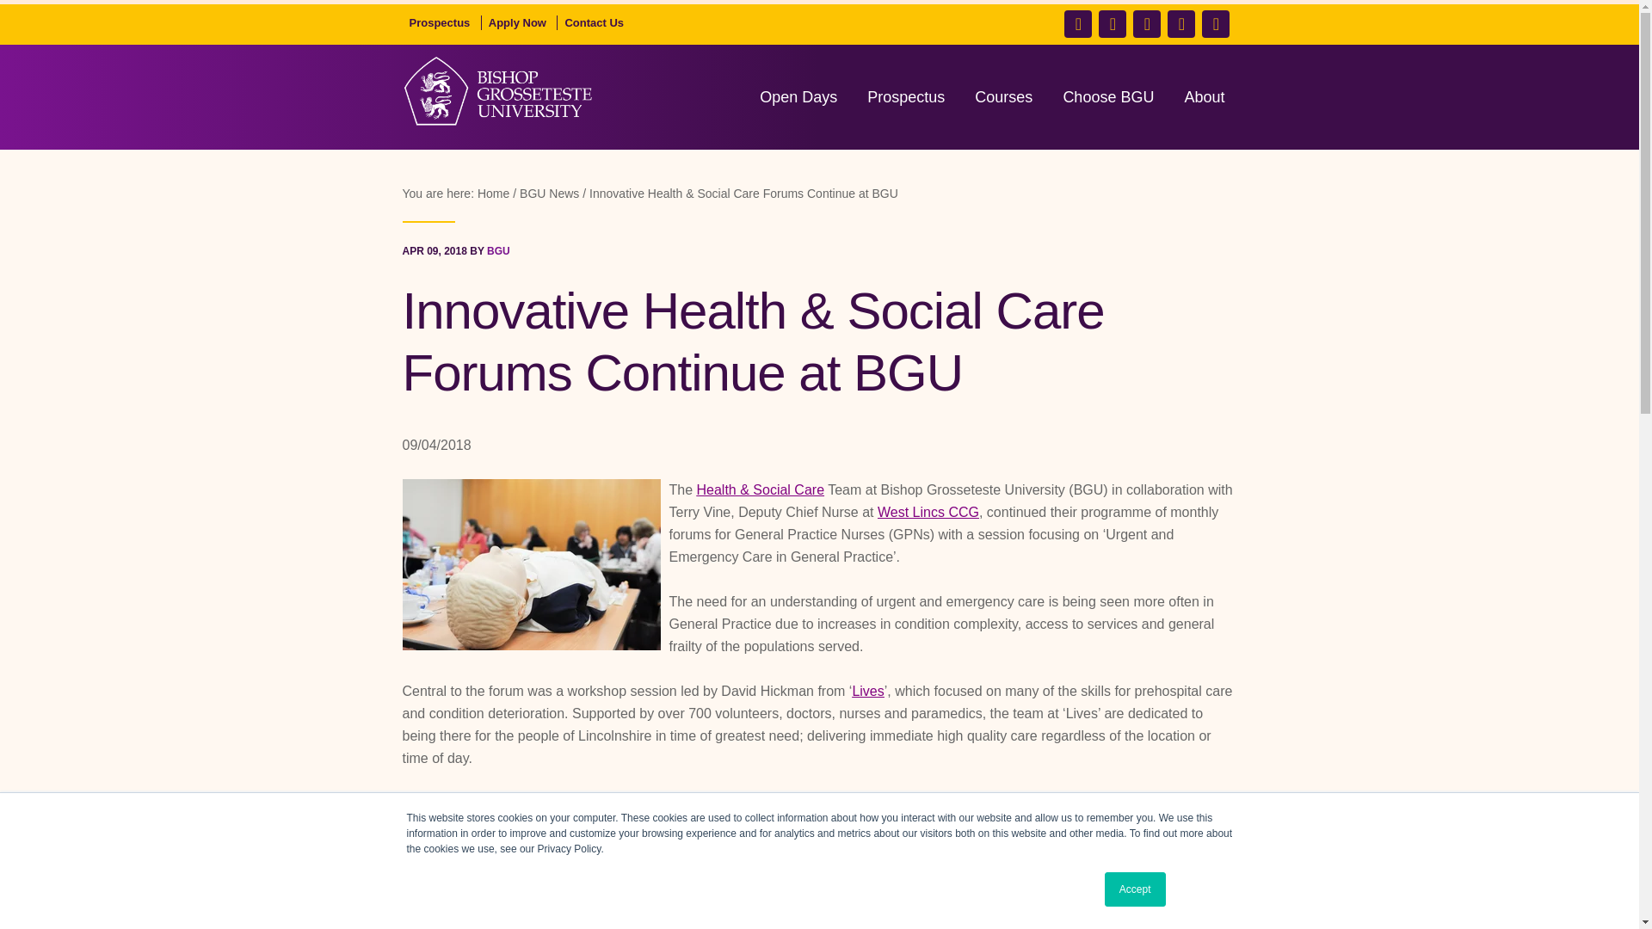 This screenshot has height=929, width=1652. Describe the element at coordinates (499, 251) in the screenshot. I see `BGU` at that location.